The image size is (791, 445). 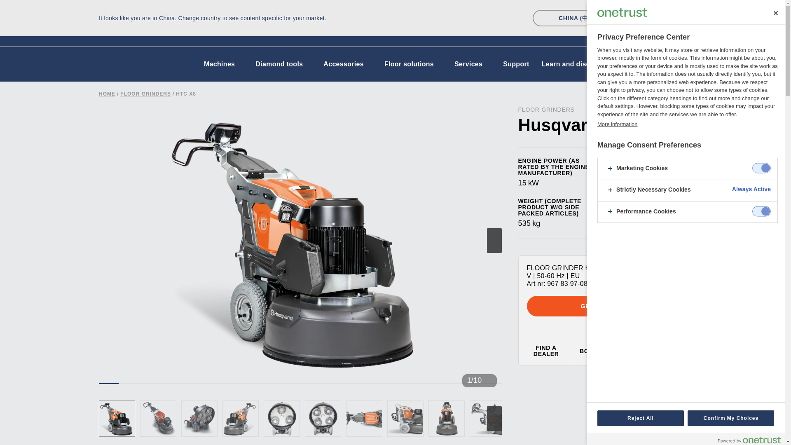 What do you see at coordinates (472, 64) in the screenshot?
I see `Services` at bounding box center [472, 64].